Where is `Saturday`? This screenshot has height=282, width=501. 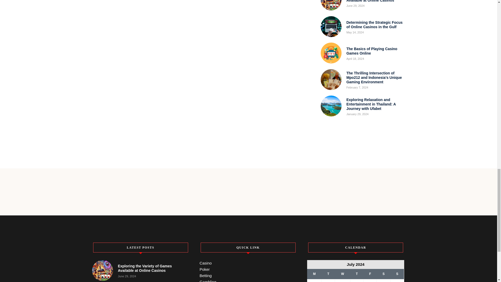
Saturday is located at coordinates (383, 274).